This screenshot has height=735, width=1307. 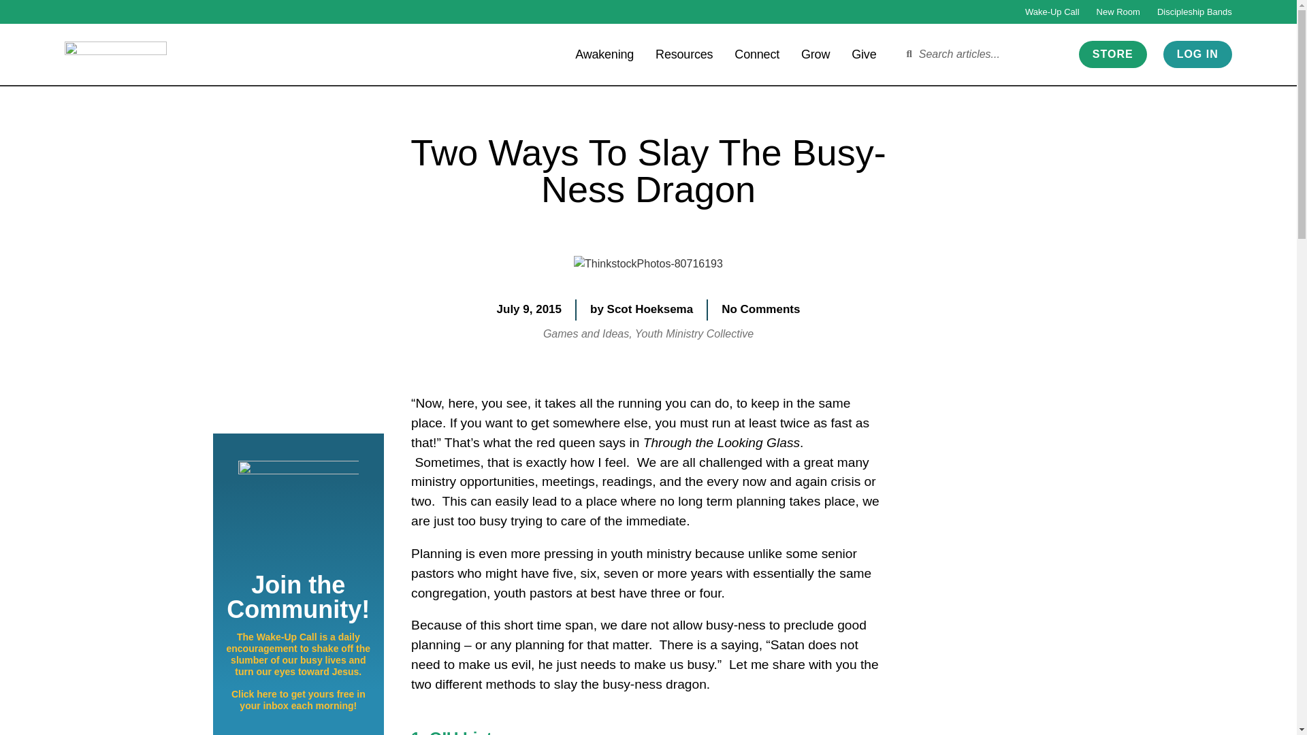 What do you see at coordinates (1052, 12) in the screenshot?
I see `Wake-Up Call` at bounding box center [1052, 12].